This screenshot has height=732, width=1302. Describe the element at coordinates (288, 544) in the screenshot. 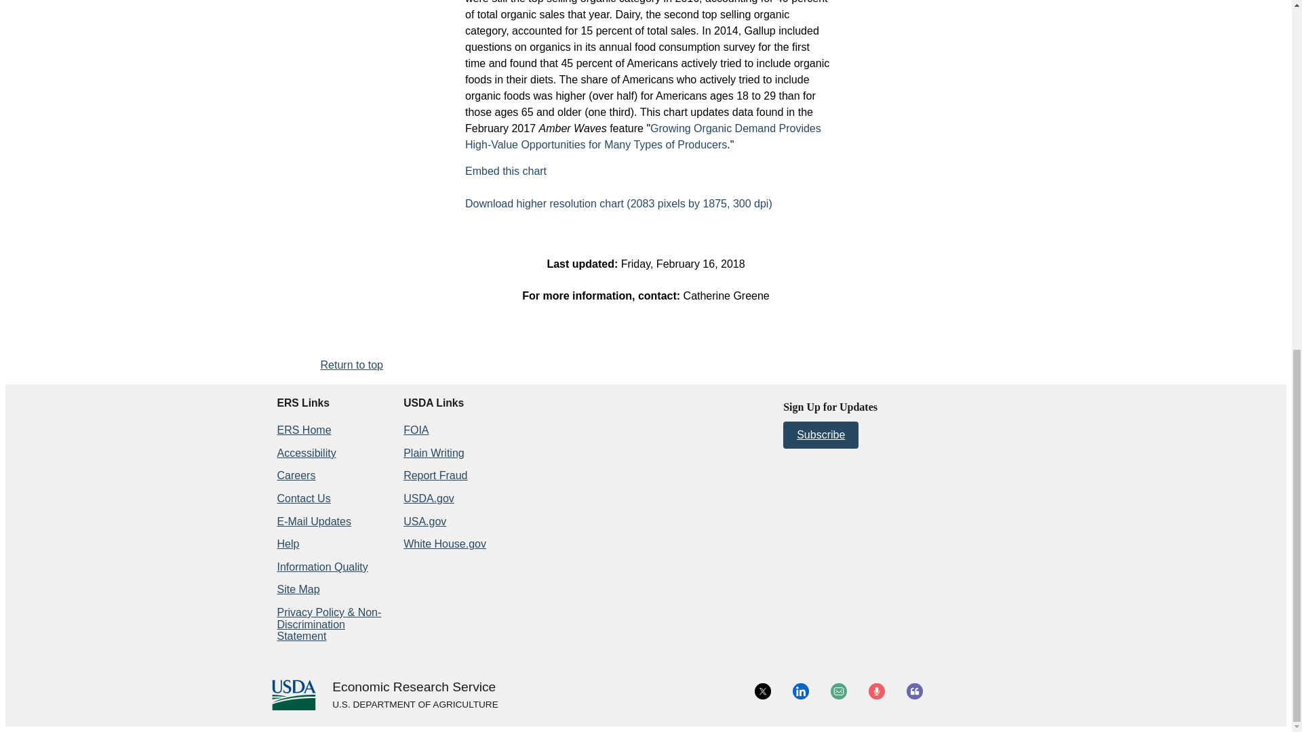

I see `Help` at that location.